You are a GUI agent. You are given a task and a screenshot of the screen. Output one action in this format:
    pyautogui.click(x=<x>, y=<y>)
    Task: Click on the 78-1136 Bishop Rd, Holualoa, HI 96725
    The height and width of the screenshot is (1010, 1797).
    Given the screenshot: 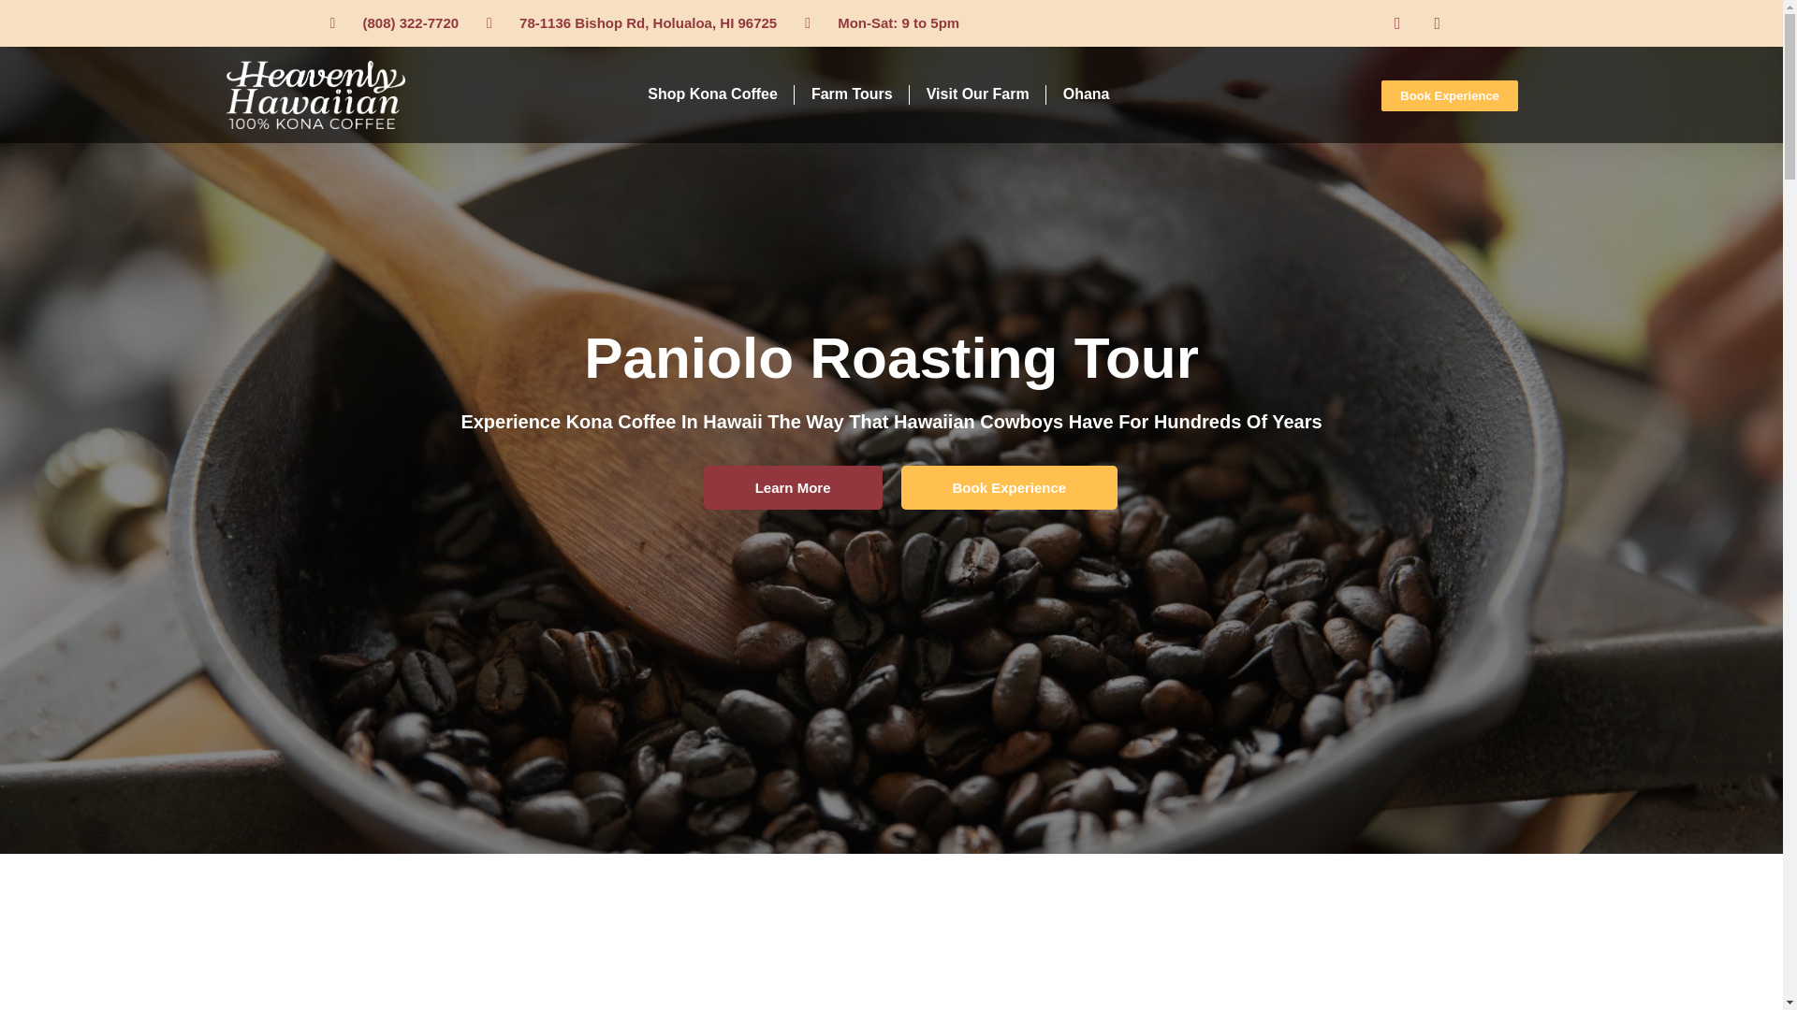 What is the action you would take?
    pyautogui.click(x=631, y=22)
    